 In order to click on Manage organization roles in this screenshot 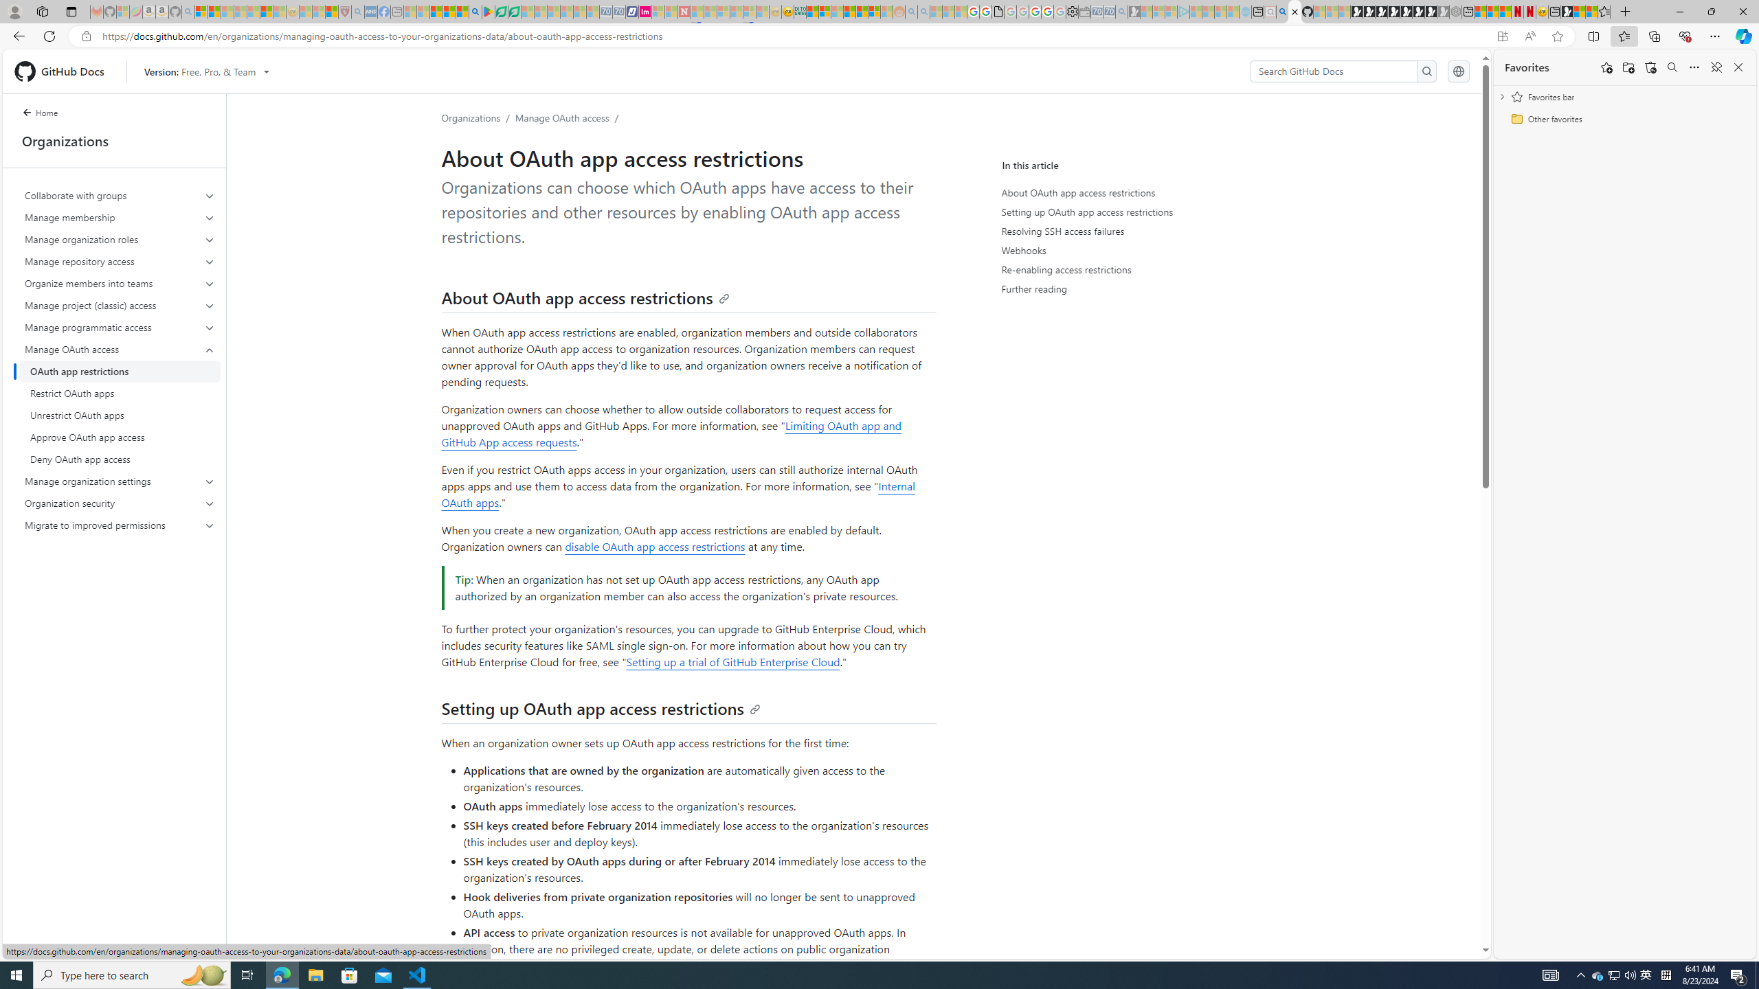, I will do `click(120, 239)`.